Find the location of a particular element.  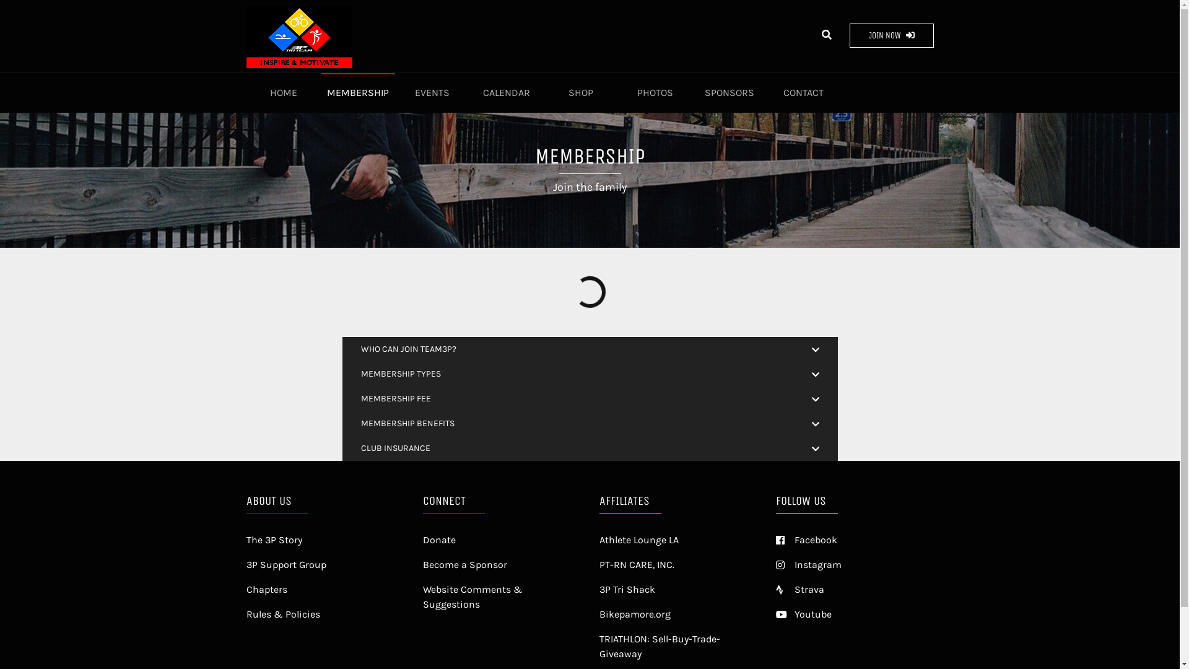

WHO CAN JOIN TEAM3P? is located at coordinates (590, 349).